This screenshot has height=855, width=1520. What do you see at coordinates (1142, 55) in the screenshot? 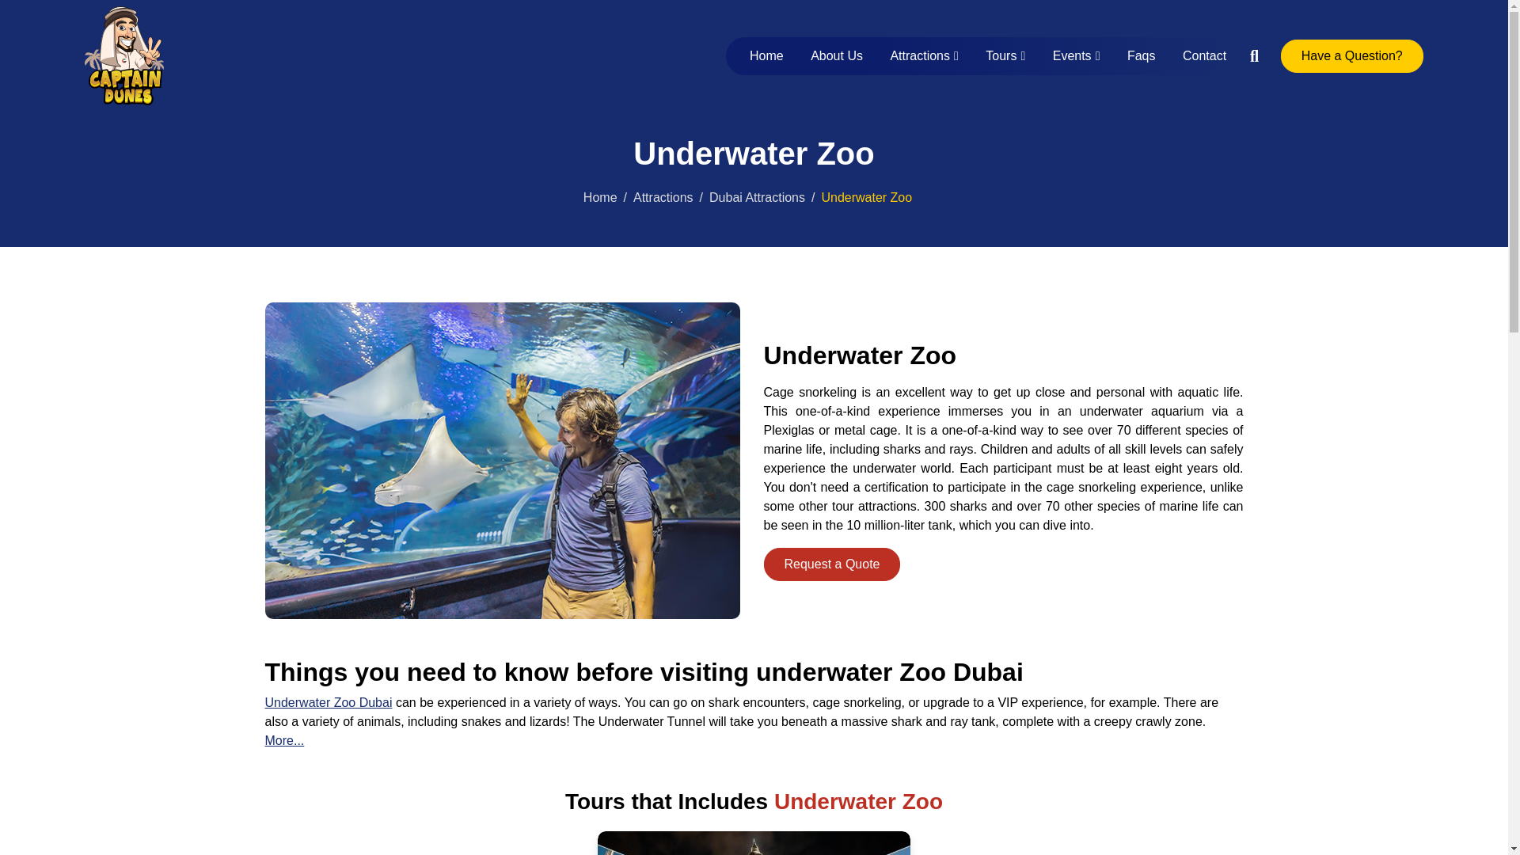
I see `Faqs` at bounding box center [1142, 55].